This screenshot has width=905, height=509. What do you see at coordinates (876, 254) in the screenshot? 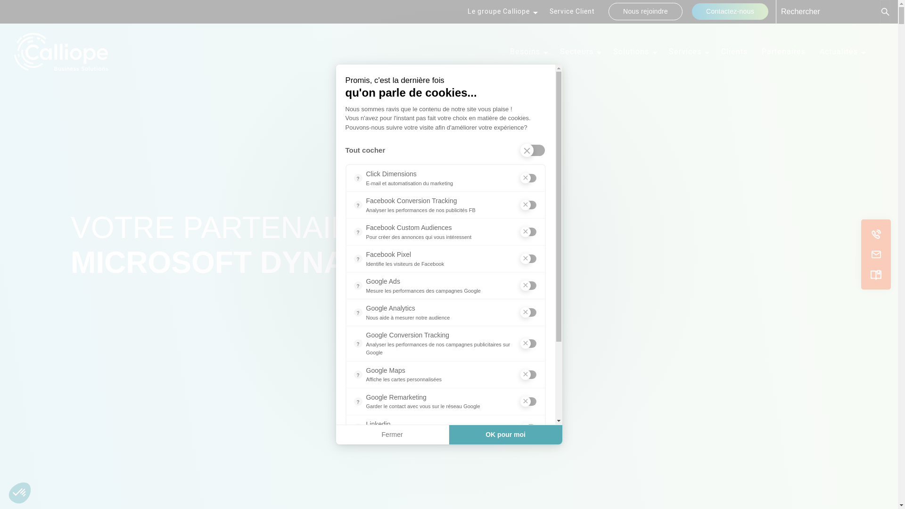
I see `Nous contacter` at bounding box center [876, 254].